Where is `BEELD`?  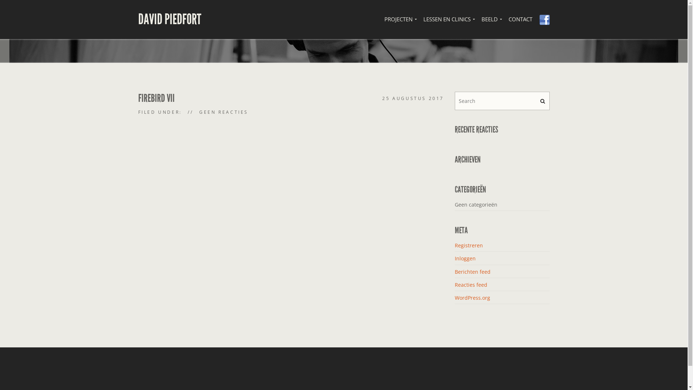 BEELD is located at coordinates (492, 19).